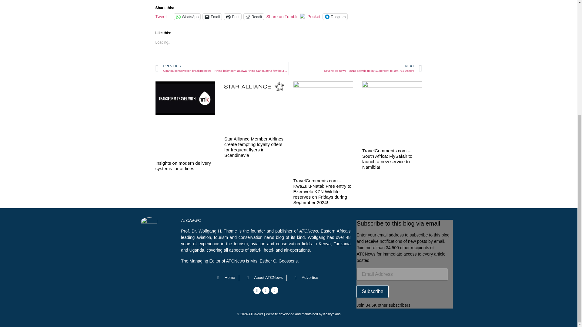  Describe the element at coordinates (212, 16) in the screenshot. I see `Email` at that location.